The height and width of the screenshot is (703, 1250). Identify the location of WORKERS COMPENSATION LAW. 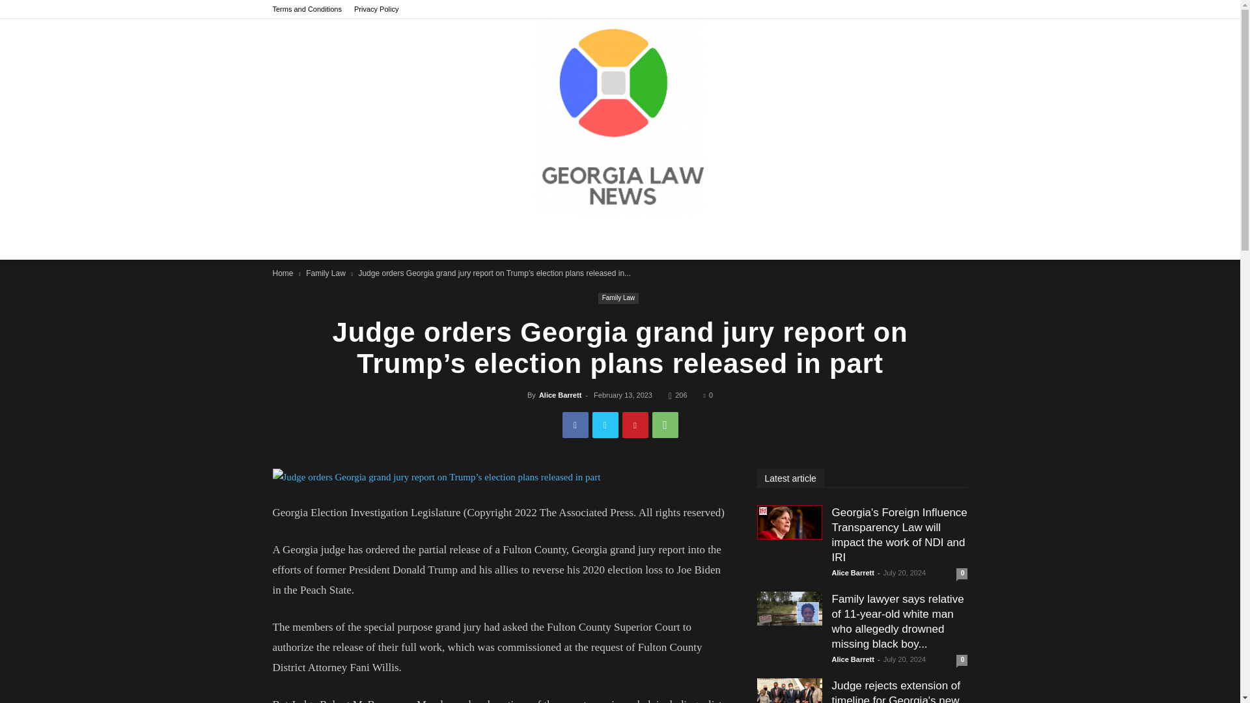
(827, 237).